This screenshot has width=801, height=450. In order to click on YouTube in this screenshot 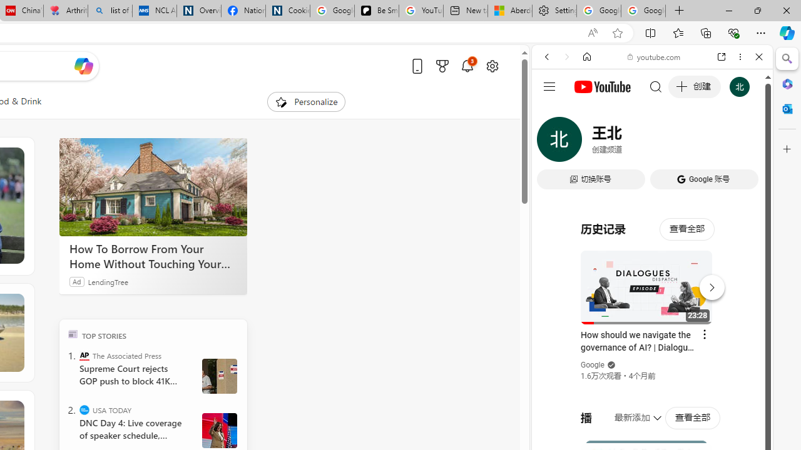, I will do `click(647, 185)`.